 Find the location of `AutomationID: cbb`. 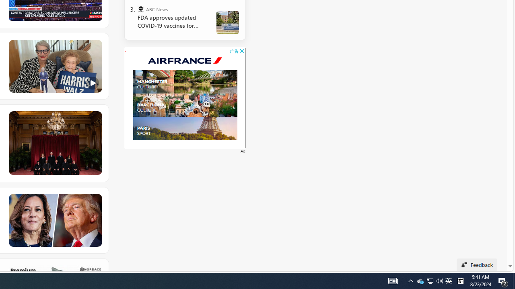

AutomationID: cbb is located at coordinates (242, 51).